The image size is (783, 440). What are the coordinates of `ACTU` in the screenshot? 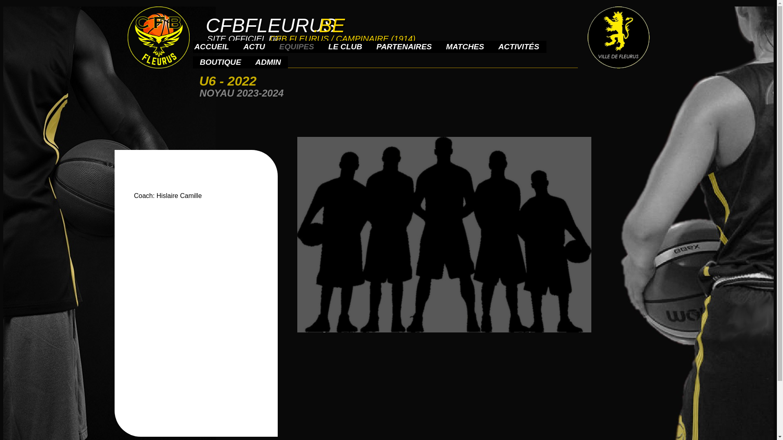 It's located at (254, 47).